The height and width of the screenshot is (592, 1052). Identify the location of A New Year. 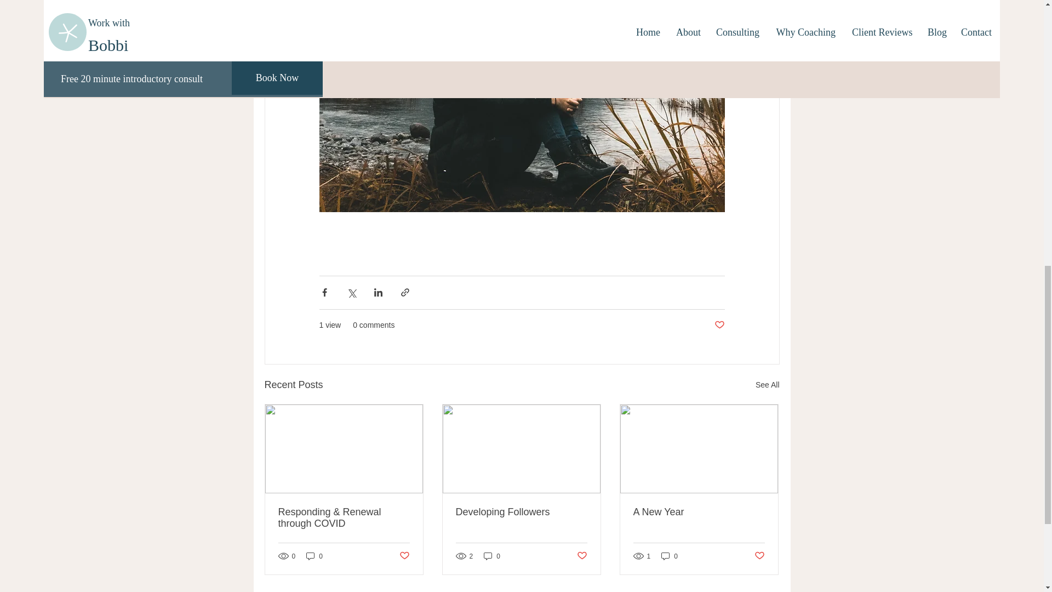
(699, 512).